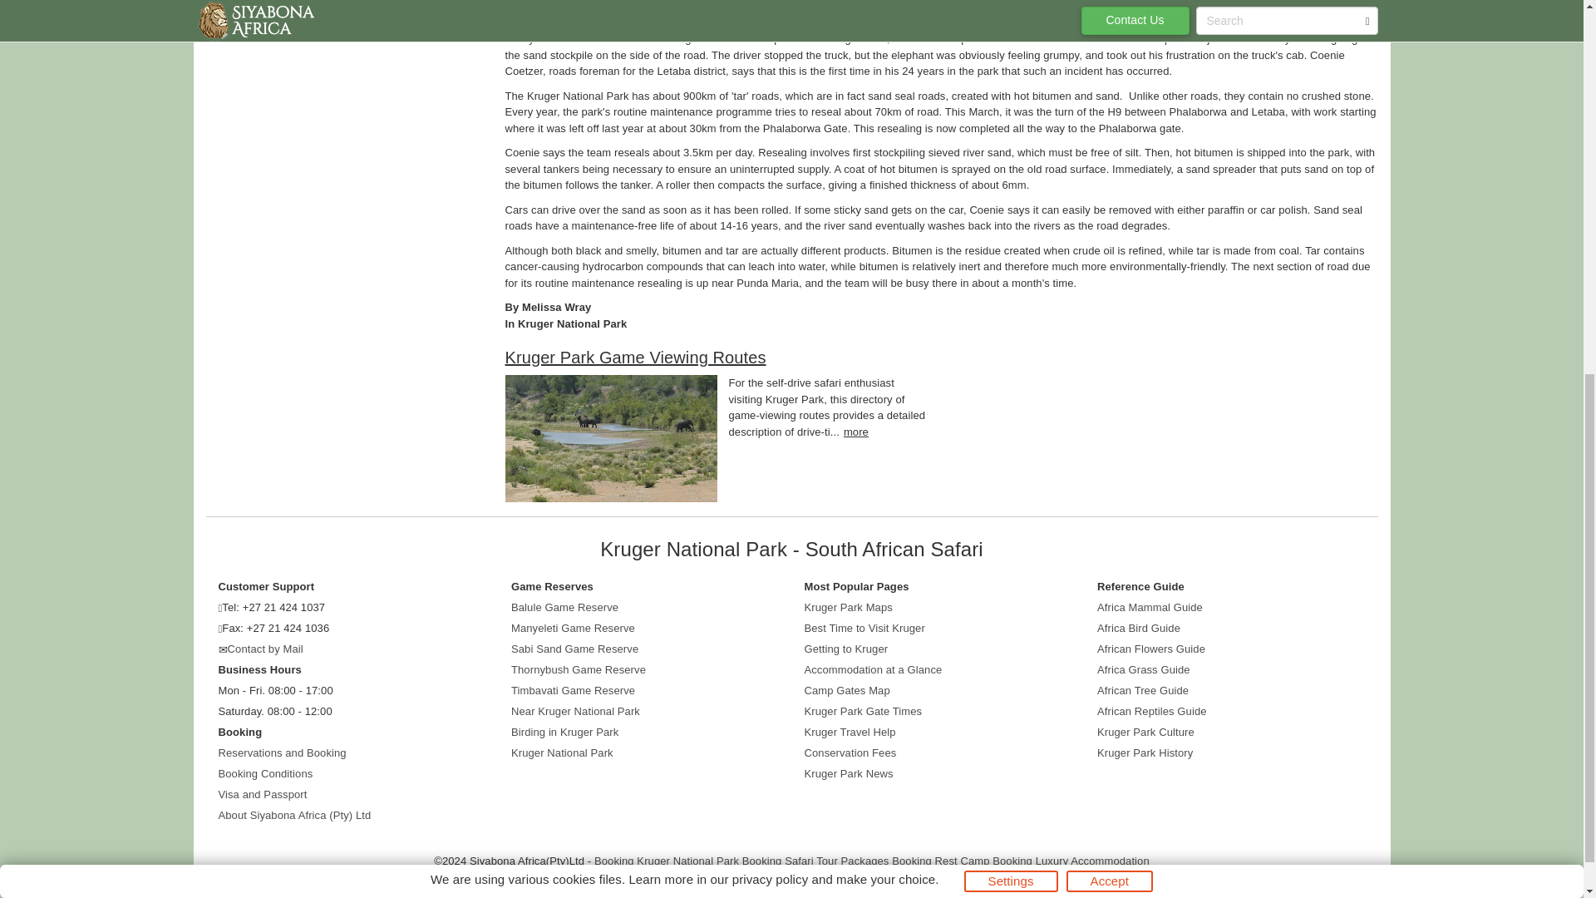 The width and height of the screenshot is (1596, 898). I want to click on African Tree Guide, so click(1143, 690).